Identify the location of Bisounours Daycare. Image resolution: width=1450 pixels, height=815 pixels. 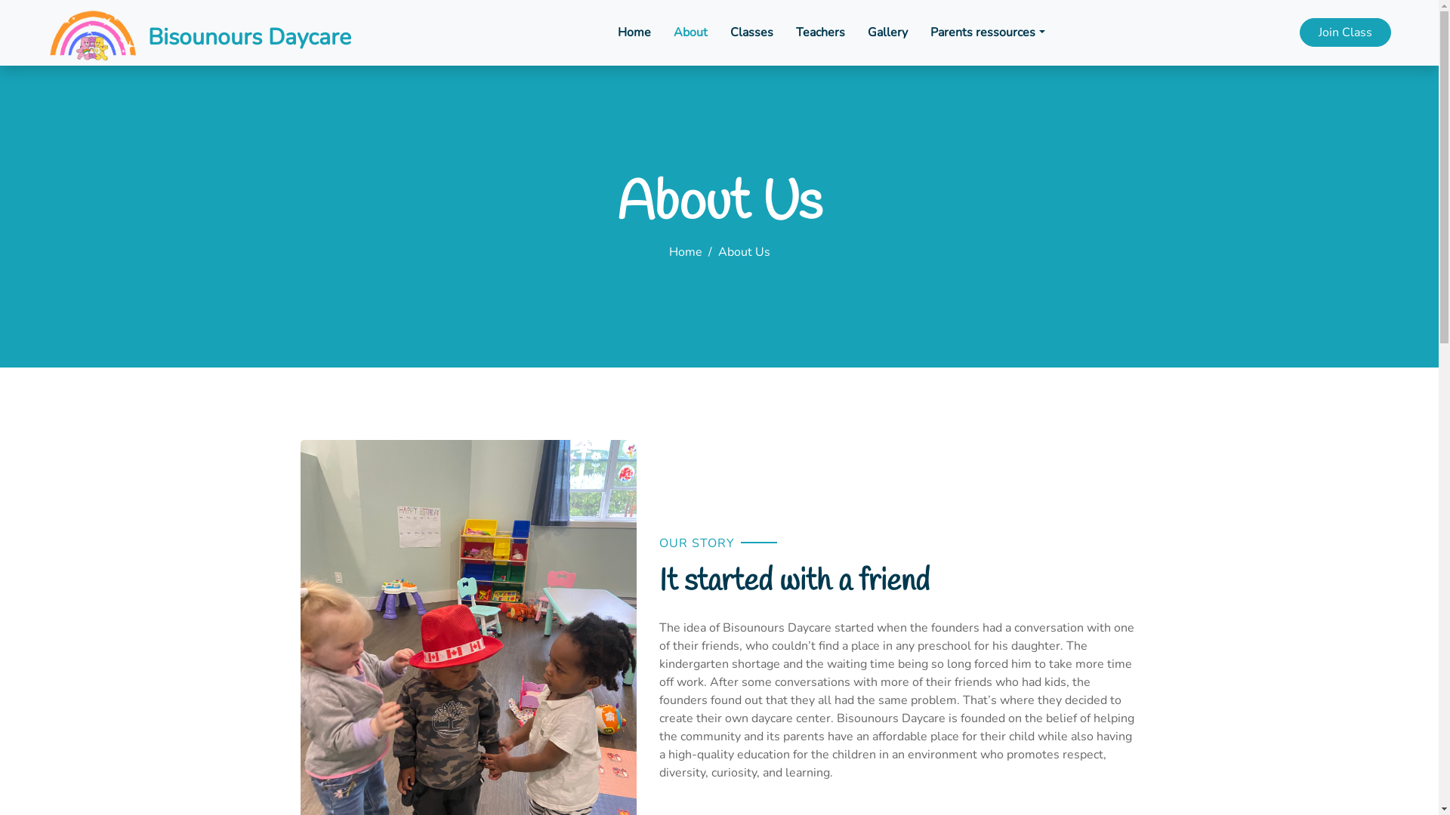
(199, 33).